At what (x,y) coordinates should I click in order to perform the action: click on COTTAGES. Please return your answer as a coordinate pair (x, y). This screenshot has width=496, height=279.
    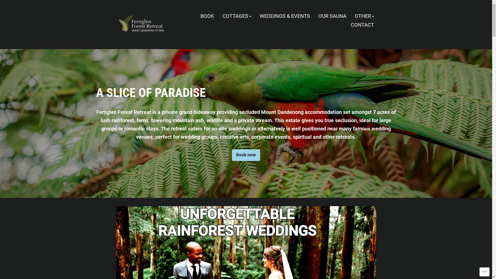
    Looking at the image, I should click on (237, 17).